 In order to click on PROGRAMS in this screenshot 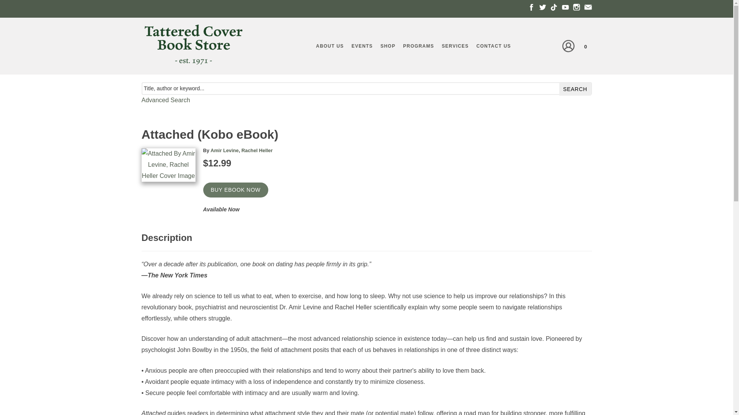, I will do `click(418, 46)`.